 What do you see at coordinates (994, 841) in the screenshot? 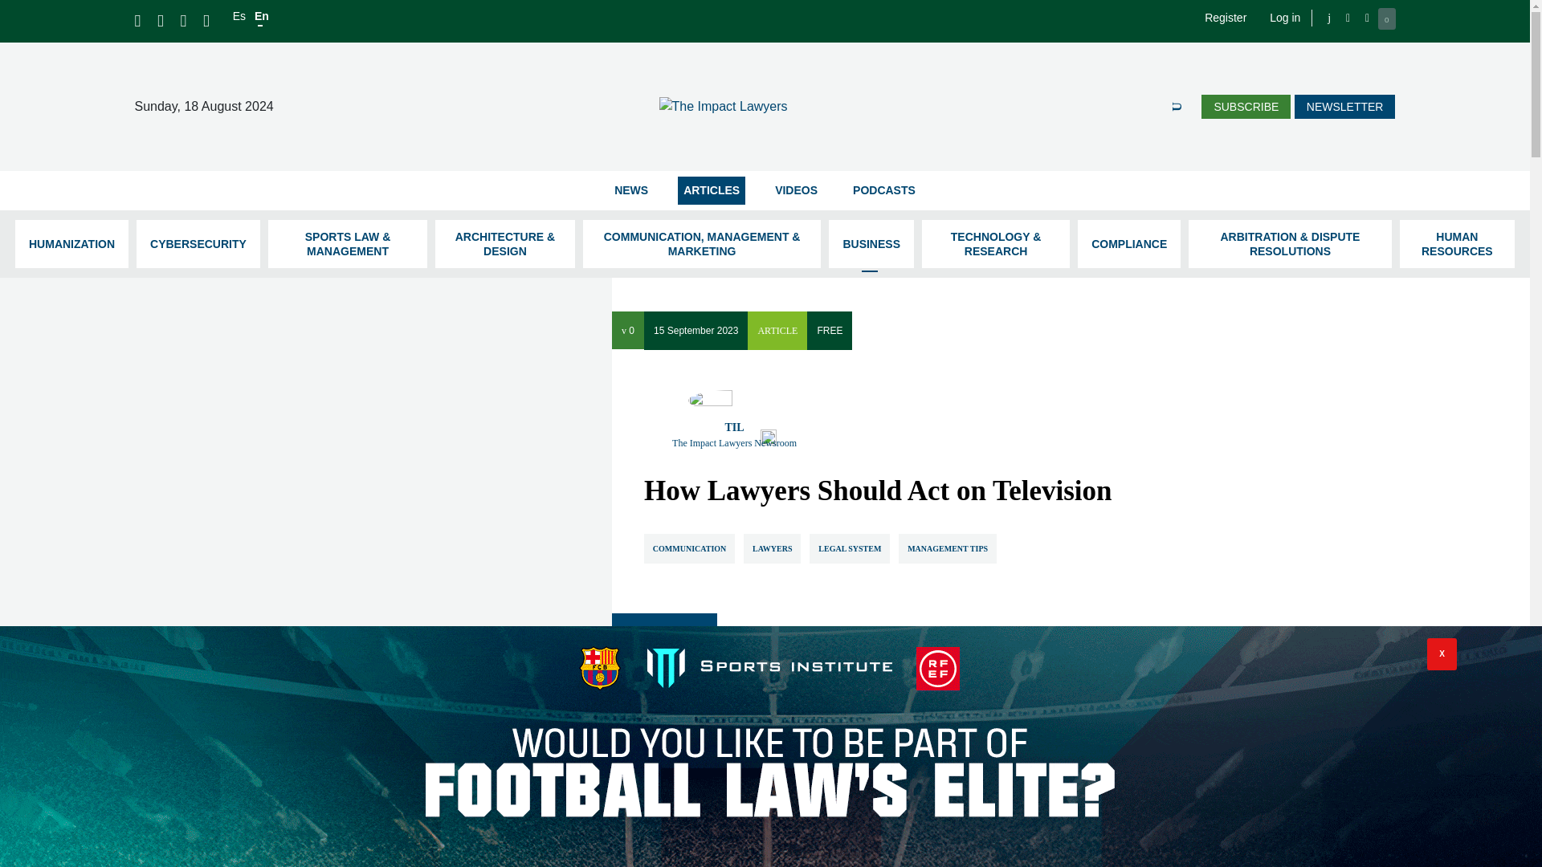
I see `1` at bounding box center [994, 841].